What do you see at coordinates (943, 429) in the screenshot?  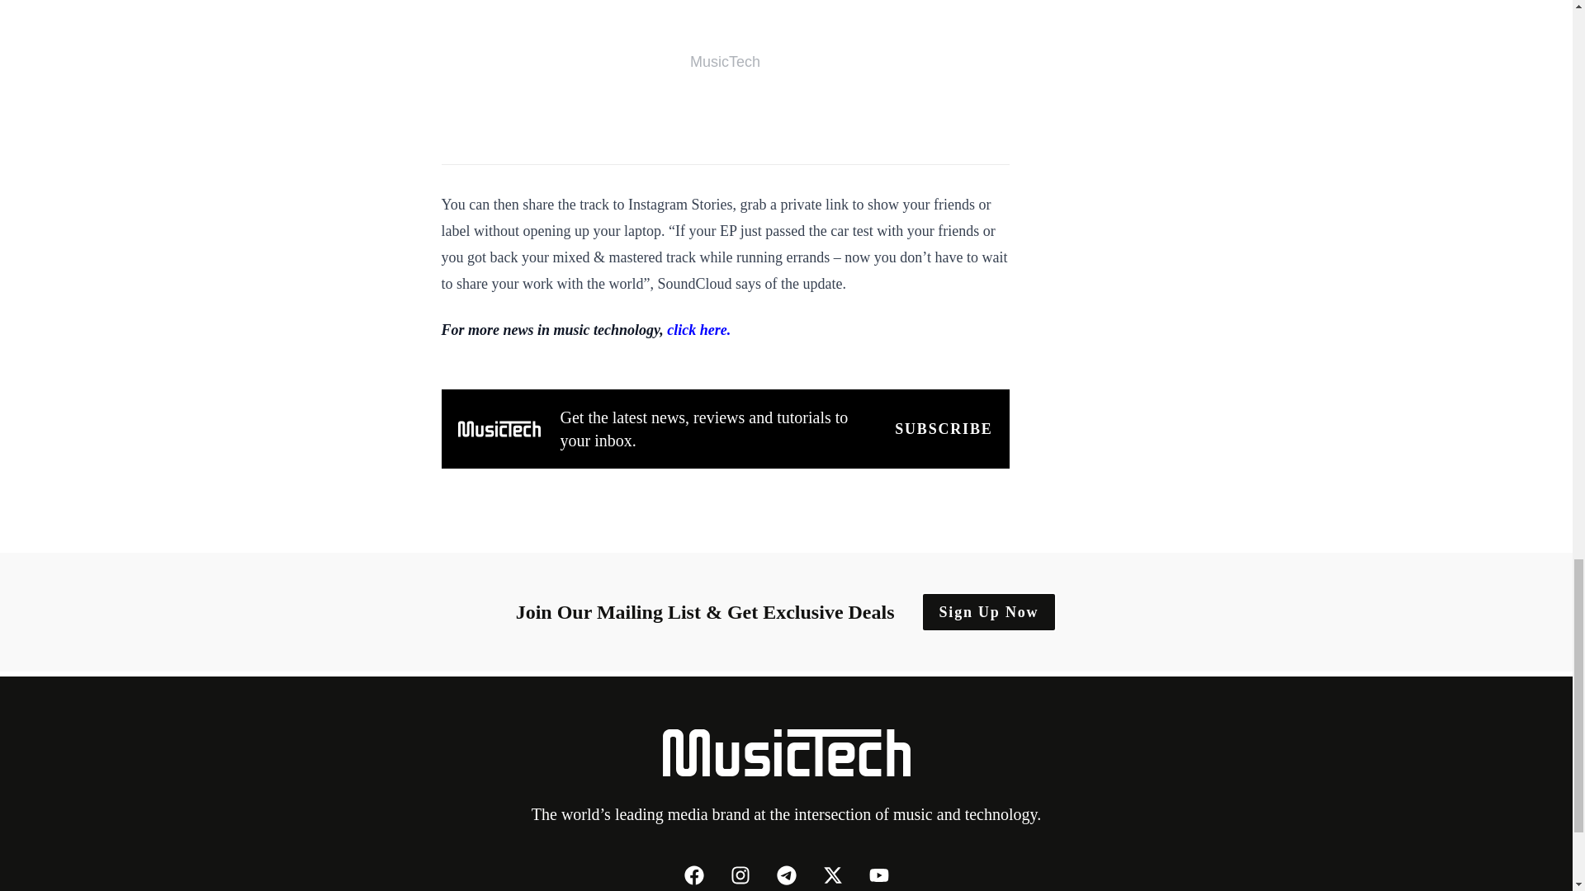 I see `Join our mailing list` at bounding box center [943, 429].